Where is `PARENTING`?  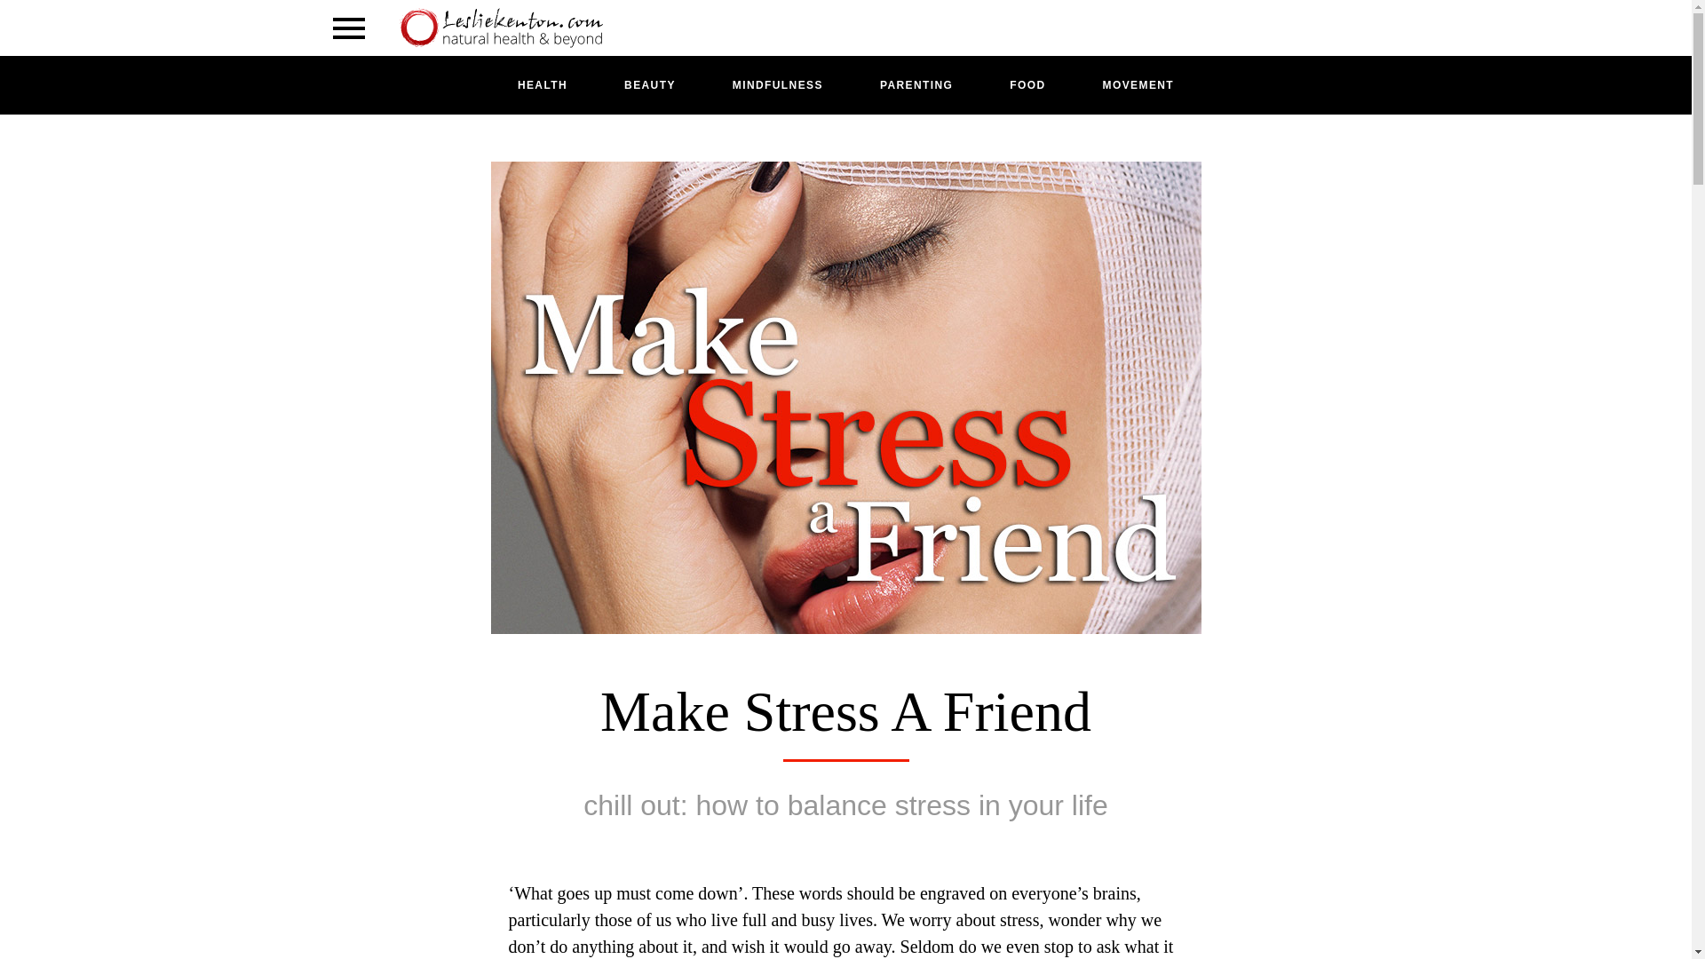 PARENTING is located at coordinates (916, 85).